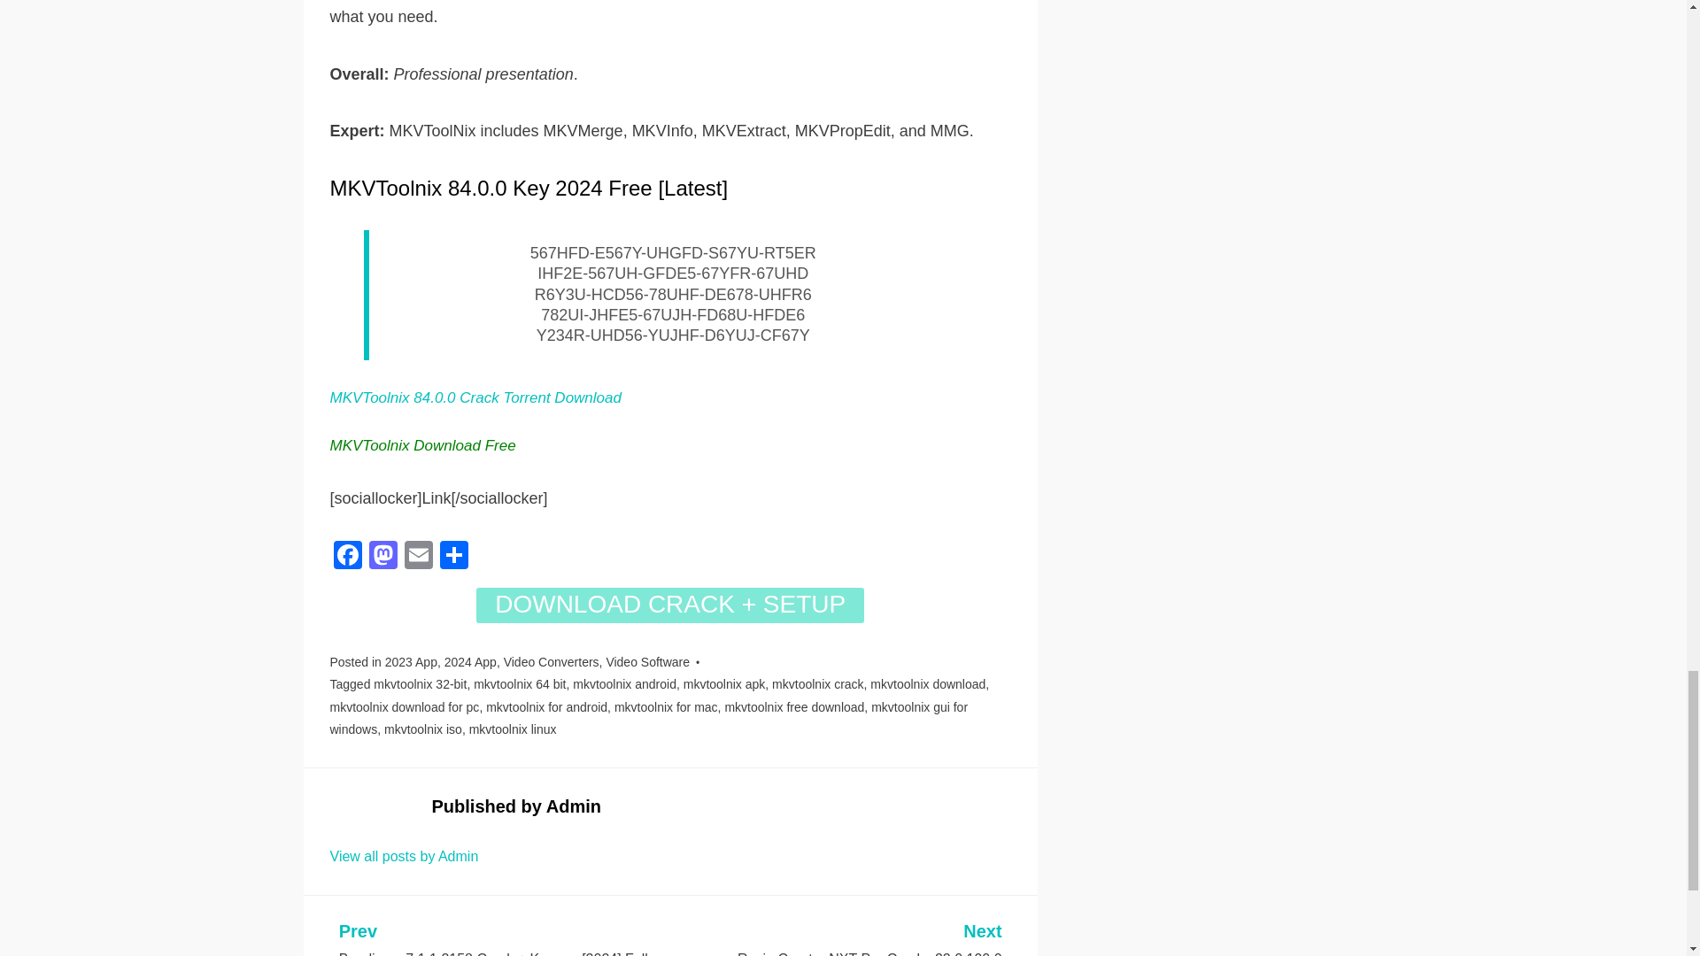 The width and height of the screenshot is (1700, 956). Describe the element at coordinates (404, 706) in the screenshot. I see `mkvtoolnix download for pc` at that location.